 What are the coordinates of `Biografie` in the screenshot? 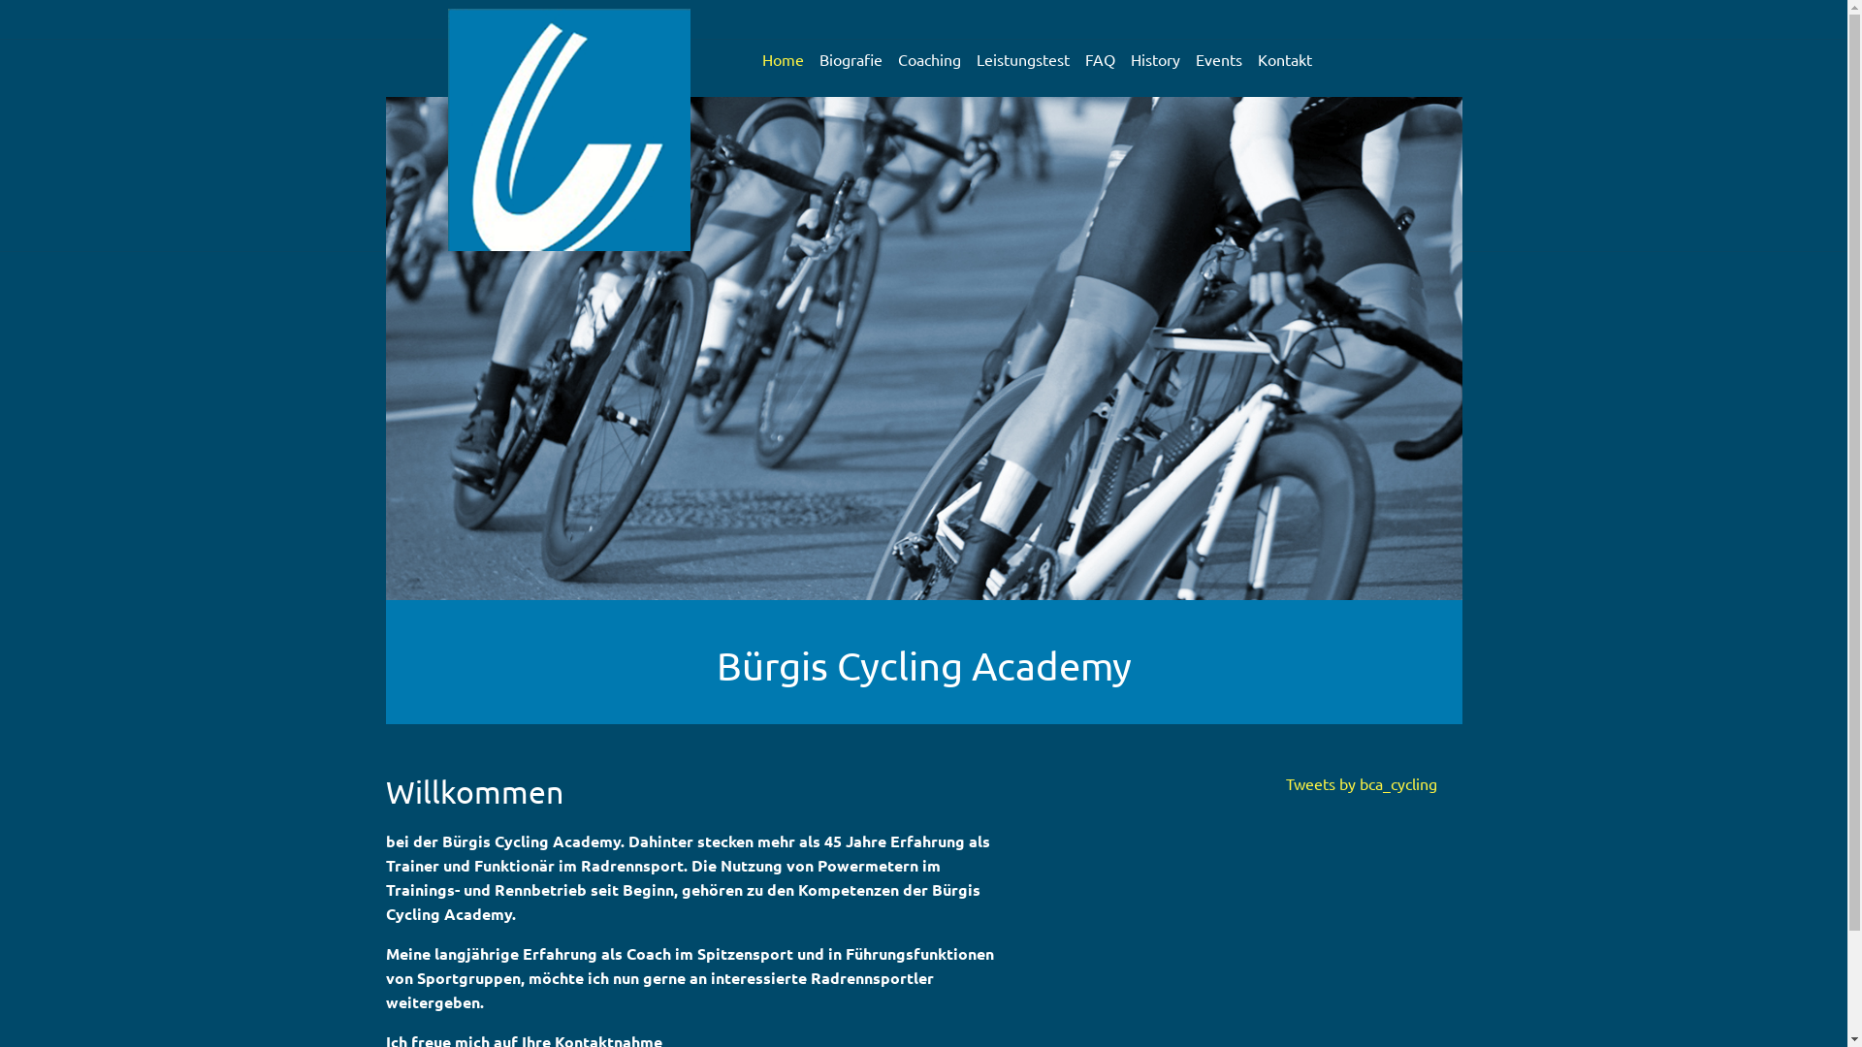 It's located at (850, 59).